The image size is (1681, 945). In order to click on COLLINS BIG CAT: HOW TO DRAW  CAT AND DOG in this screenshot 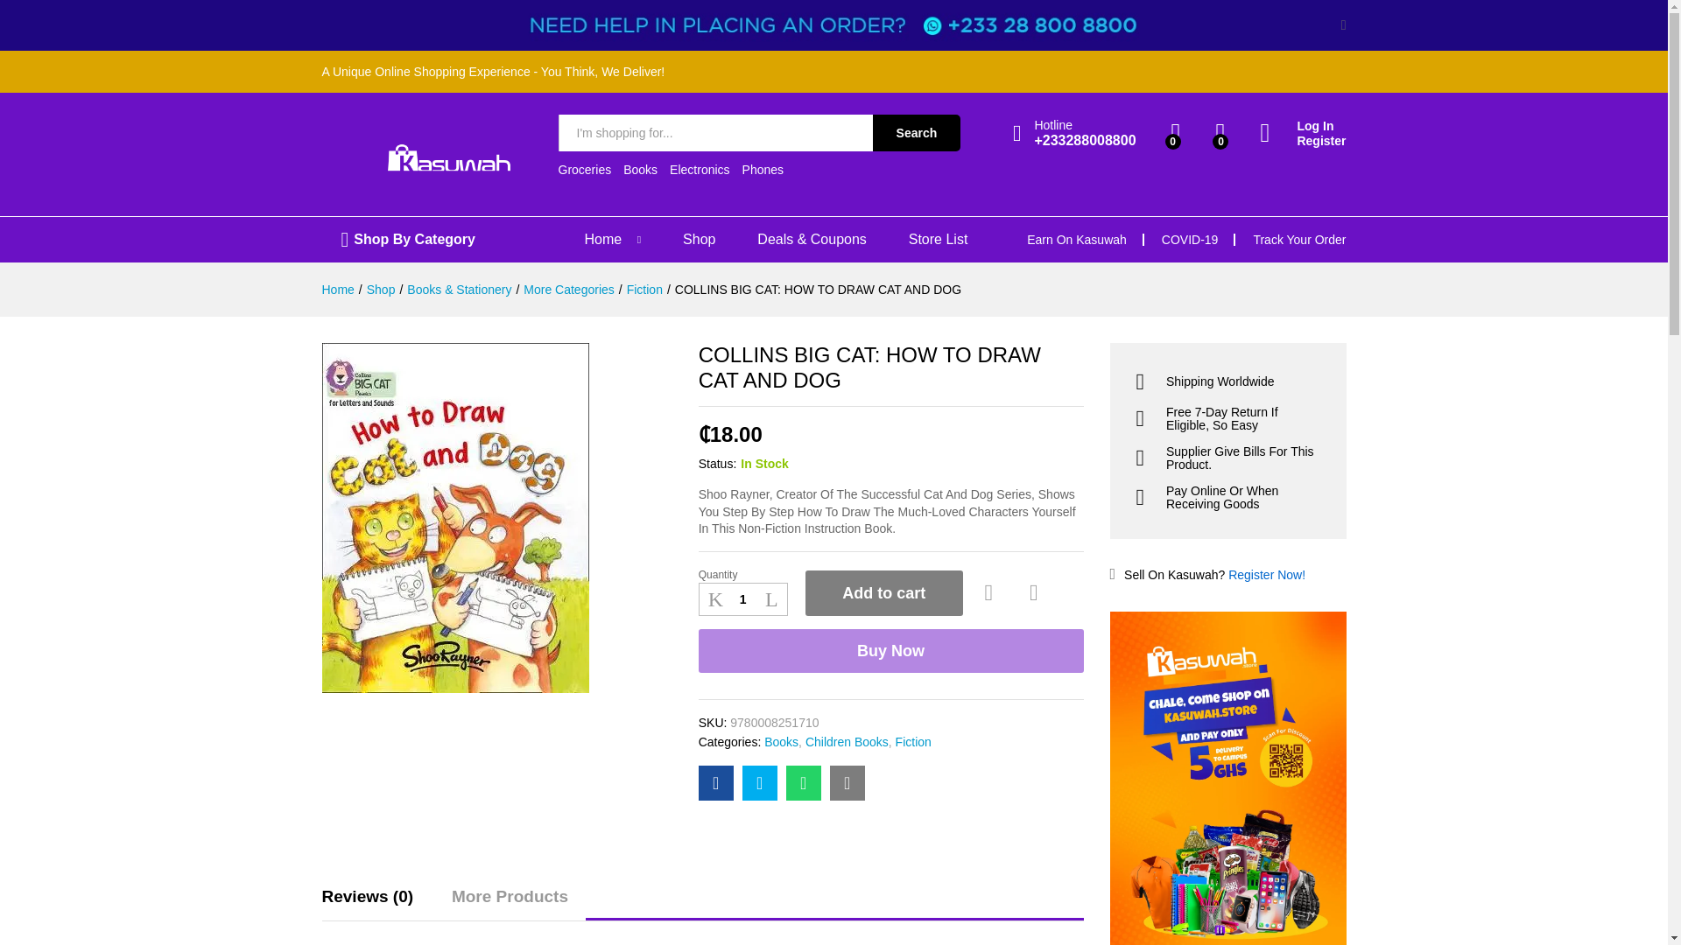, I will do `click(848, 782)`.